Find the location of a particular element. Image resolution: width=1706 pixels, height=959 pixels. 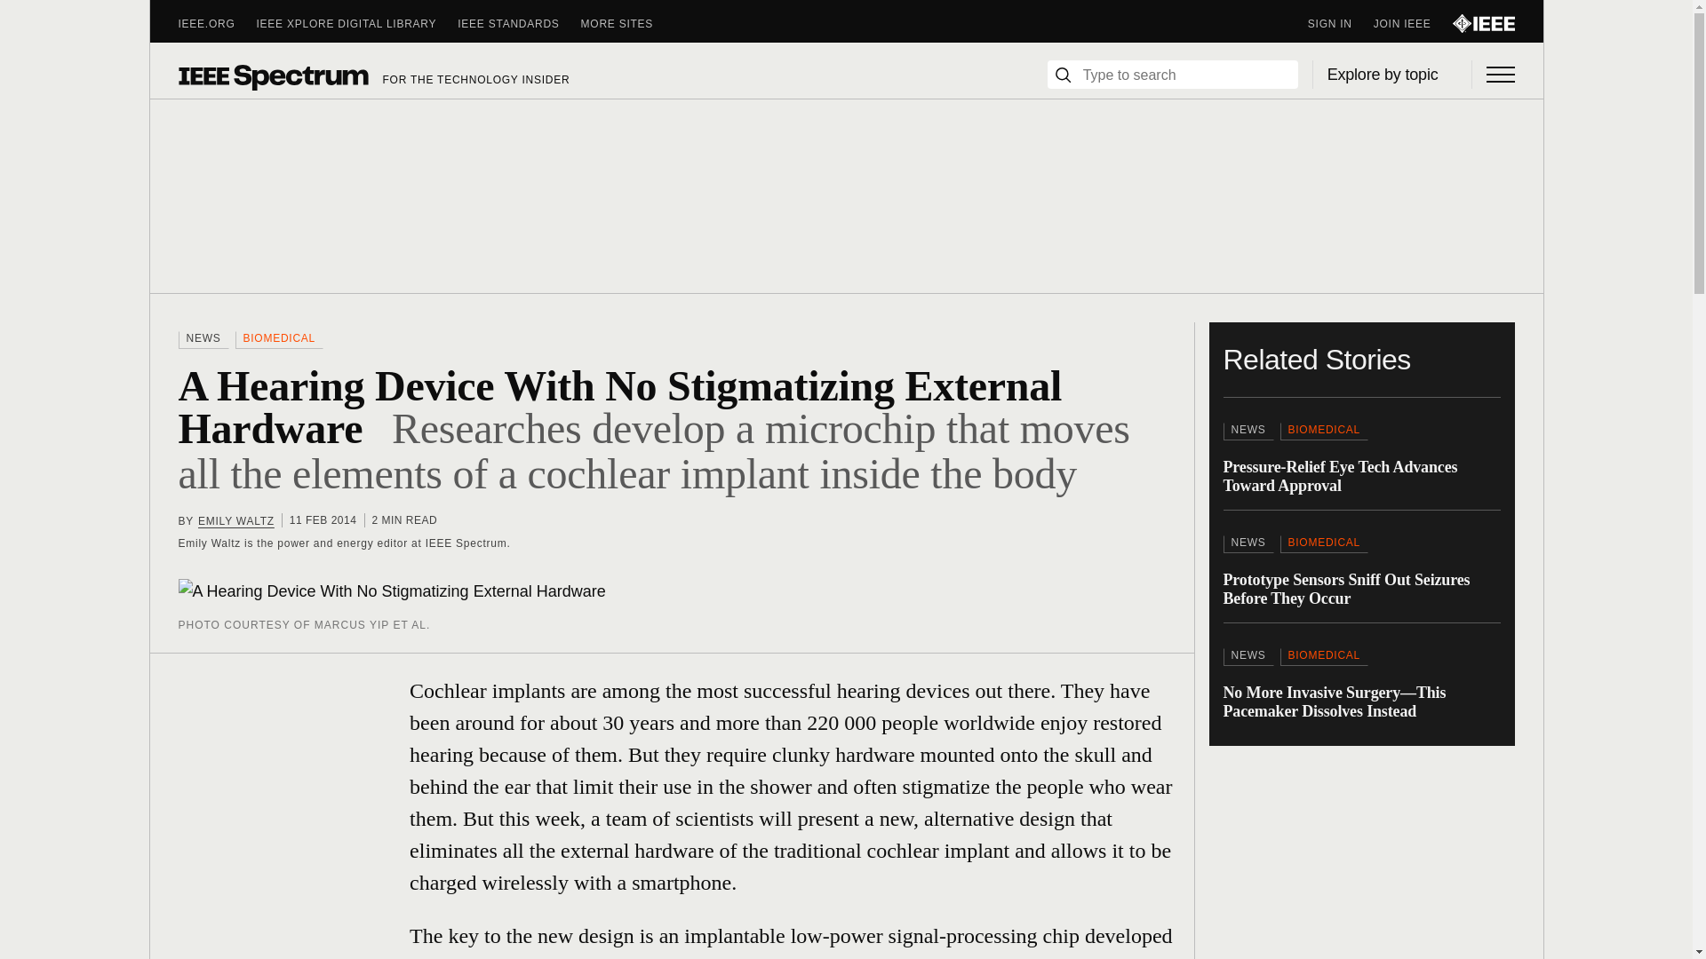

MORE SITES is located at coordinates (628, 23).